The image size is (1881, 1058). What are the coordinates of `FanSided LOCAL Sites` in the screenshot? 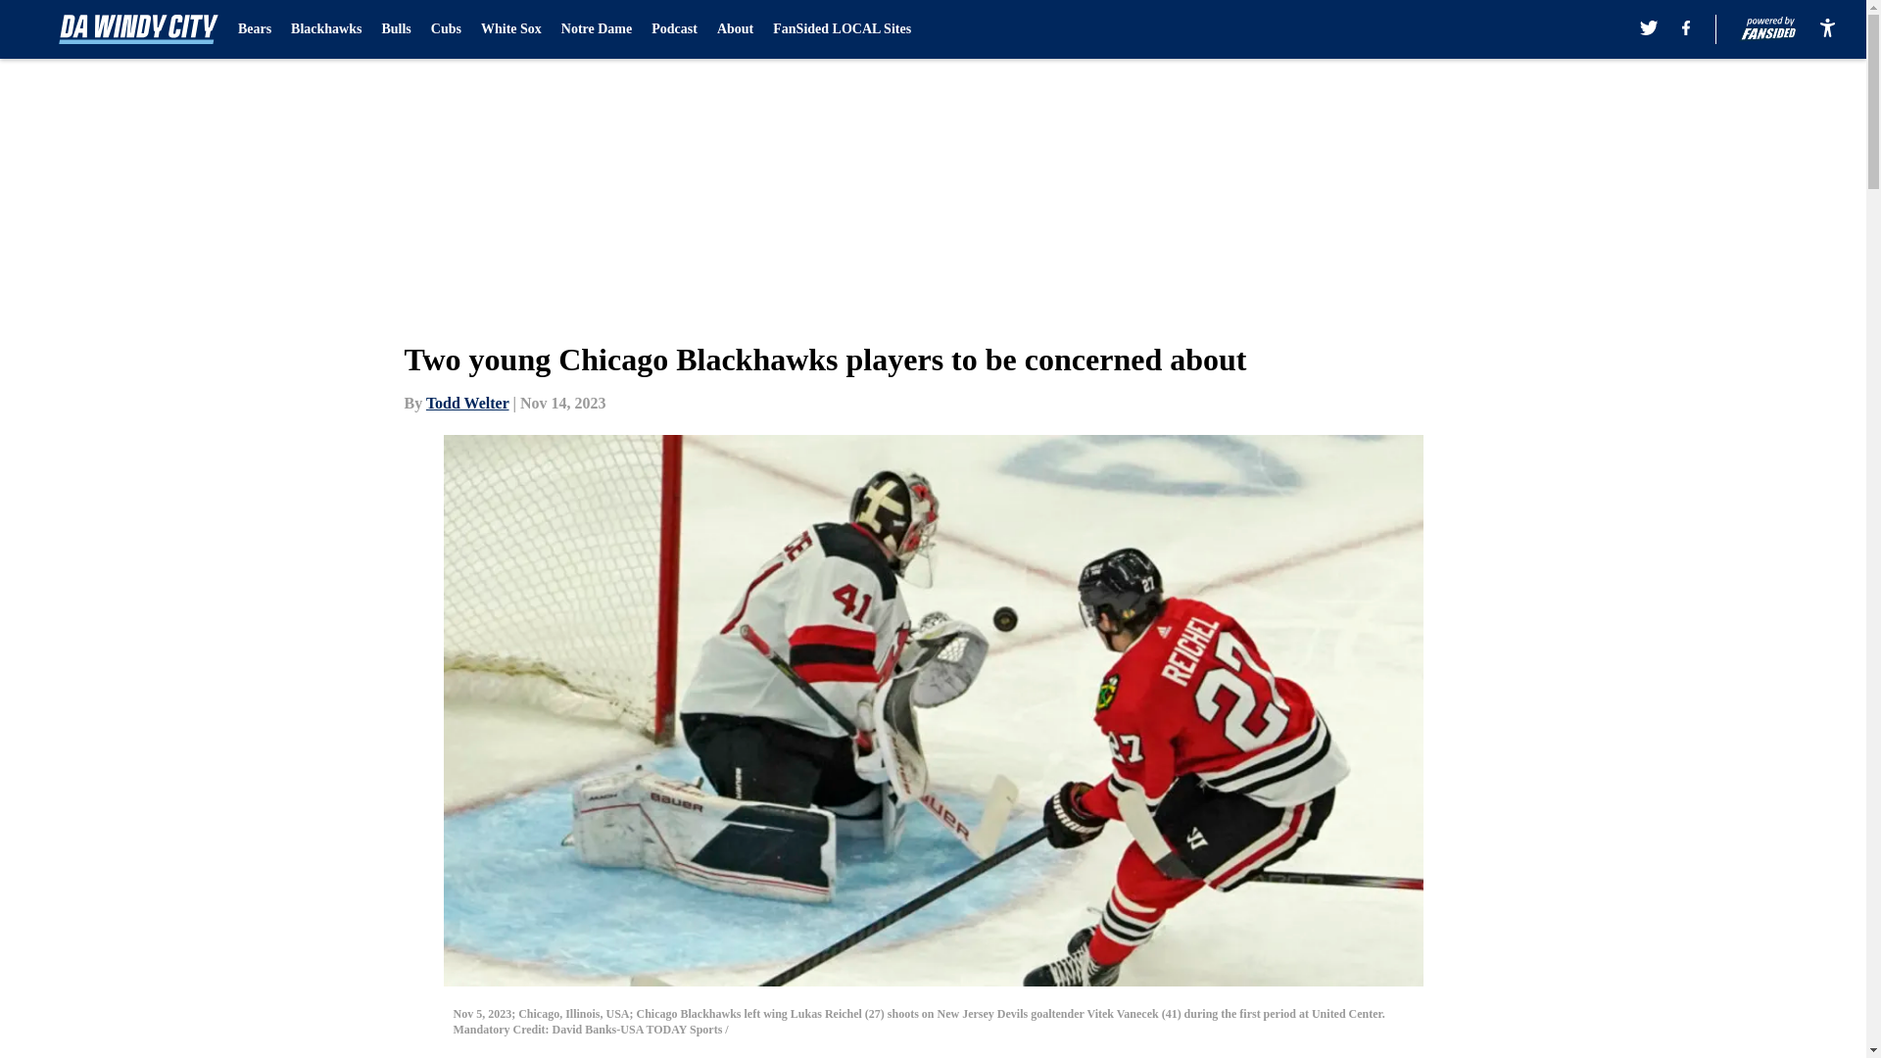 It's located at (842, 29).